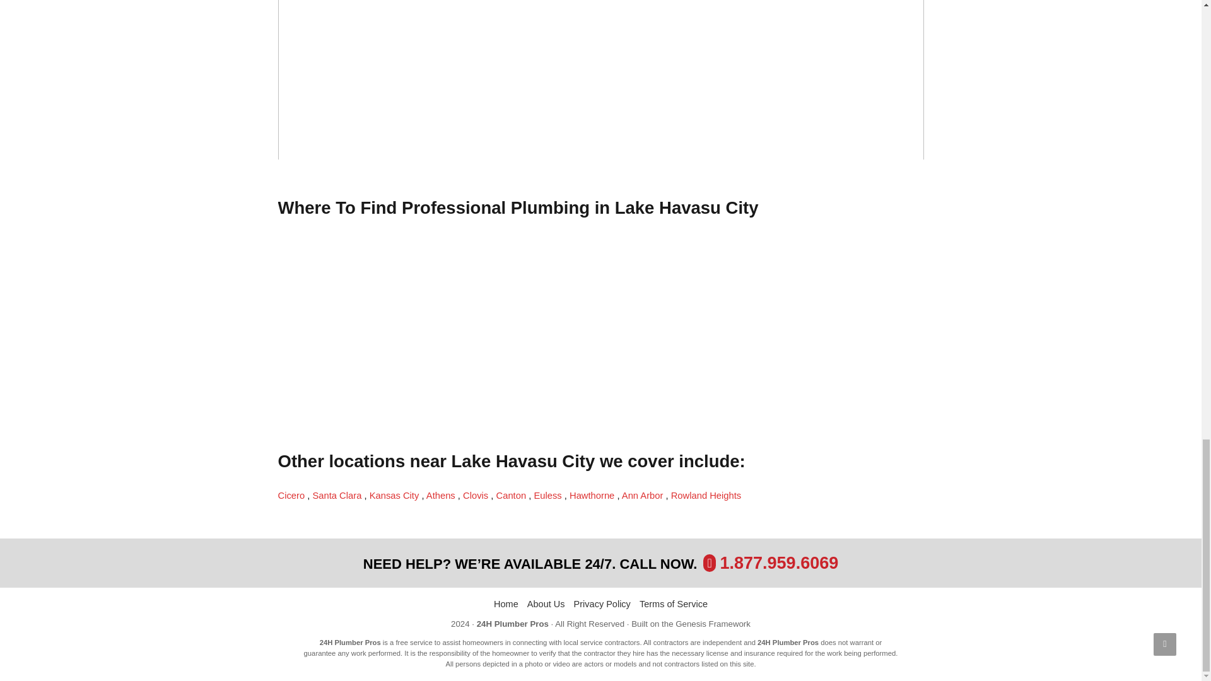 The width and height of the screenshot is (1211, 681). Describe the element at coordinates (338, 495) in the screenshot. I see `Emergency Plumber in Santa Clara` at that location.